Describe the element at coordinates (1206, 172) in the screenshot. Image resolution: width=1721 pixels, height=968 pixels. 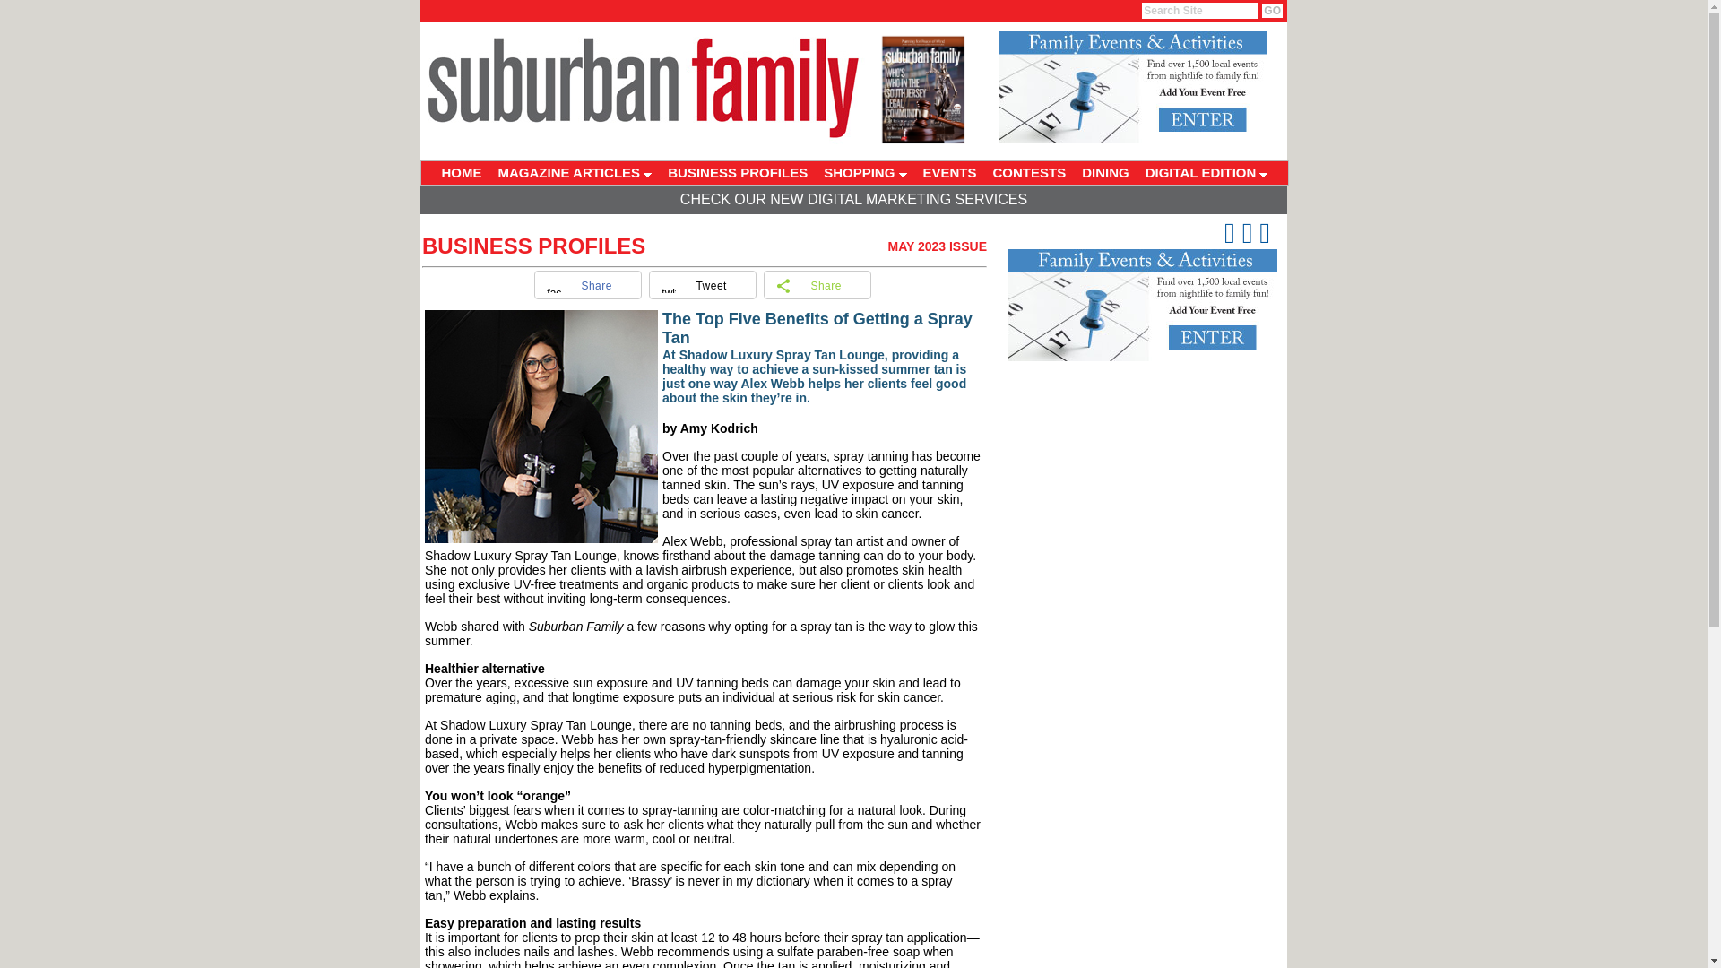
I see `DIGITAL EDITION` at that location.